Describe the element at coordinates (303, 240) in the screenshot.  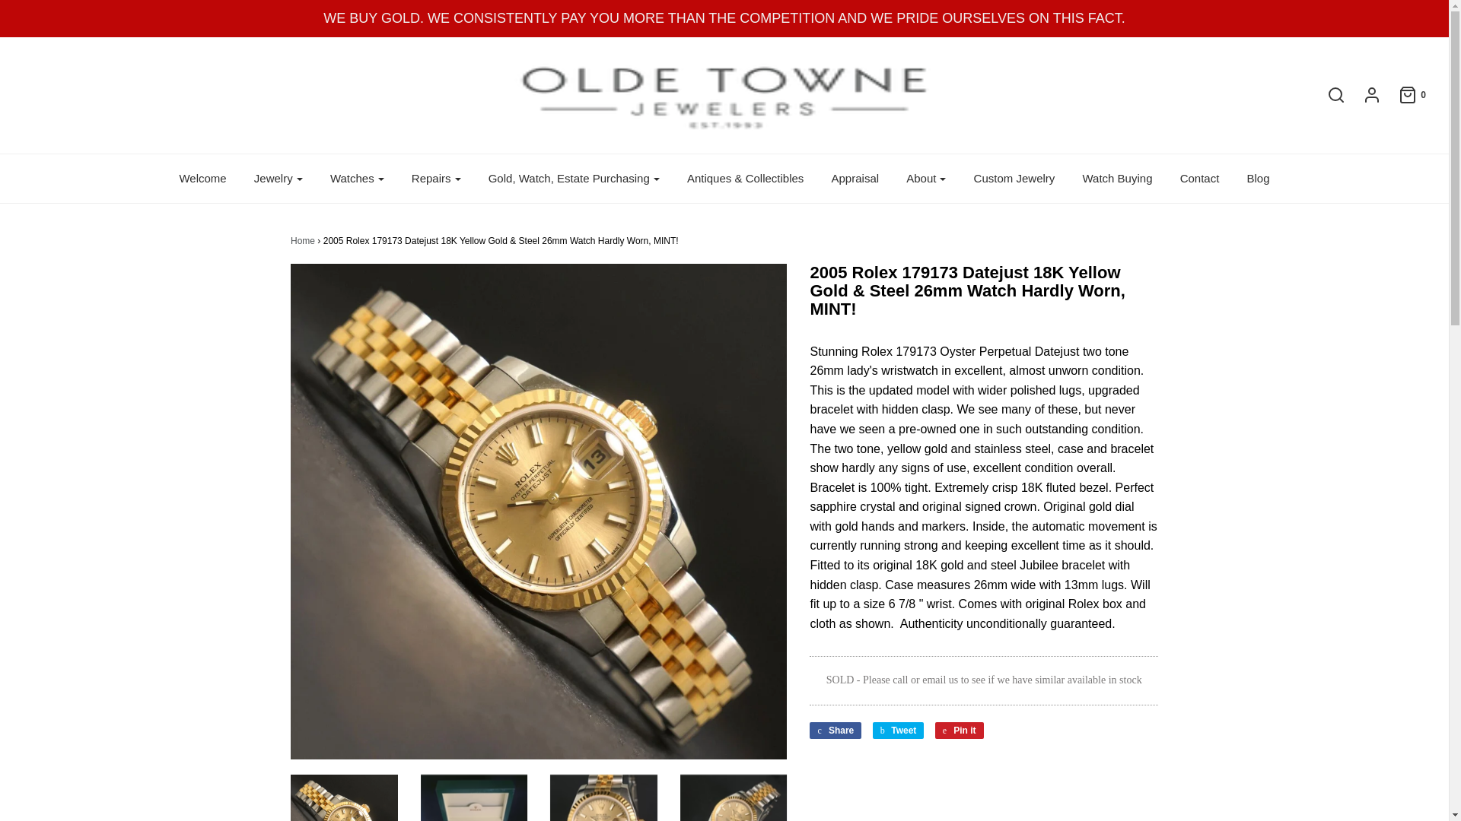
I see `Back to the frontpage` at that location.